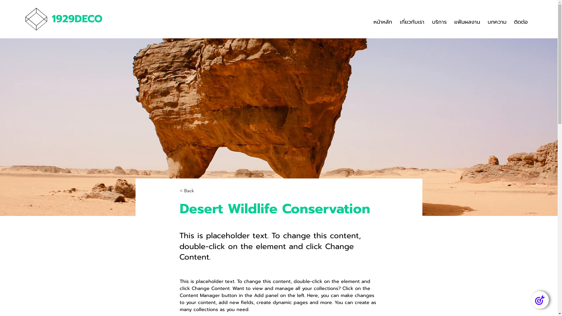 The width and height of the screenshot is (562, 316). Describe the element at coordinates (77, 19) in the screenshot. I see `1929DECO` at that location.